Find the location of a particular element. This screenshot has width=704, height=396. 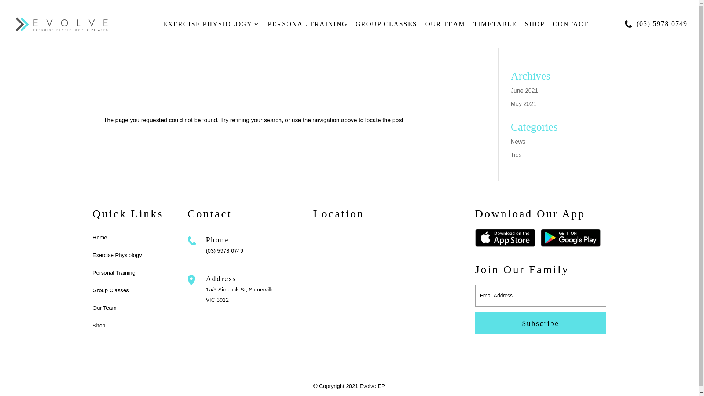

Exercise Physiology is located at coordinates (117, 255).